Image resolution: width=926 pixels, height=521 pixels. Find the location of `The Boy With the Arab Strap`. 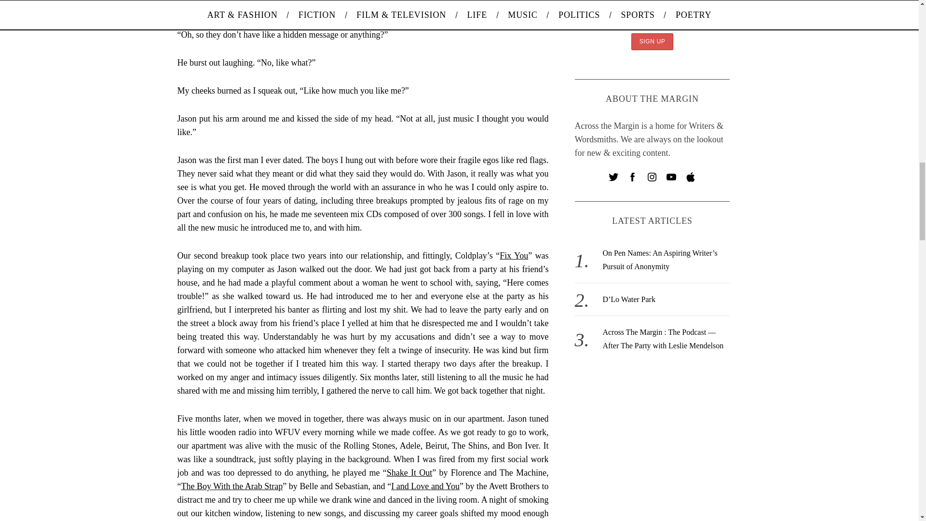

The Boy With the Arab Strap is located at coordinates (232, 486).